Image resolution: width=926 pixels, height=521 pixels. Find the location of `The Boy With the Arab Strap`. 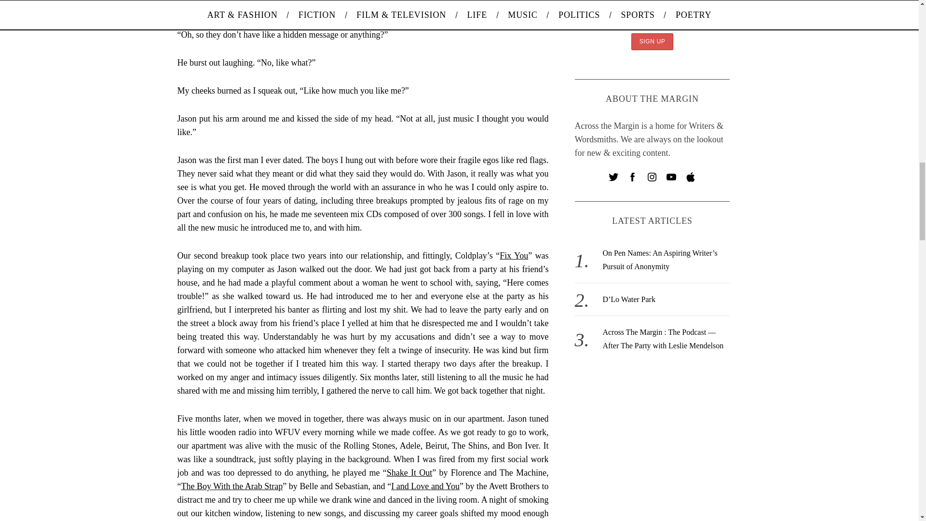

The Boy With the Arab Strap is located at coordinates (232, 486).